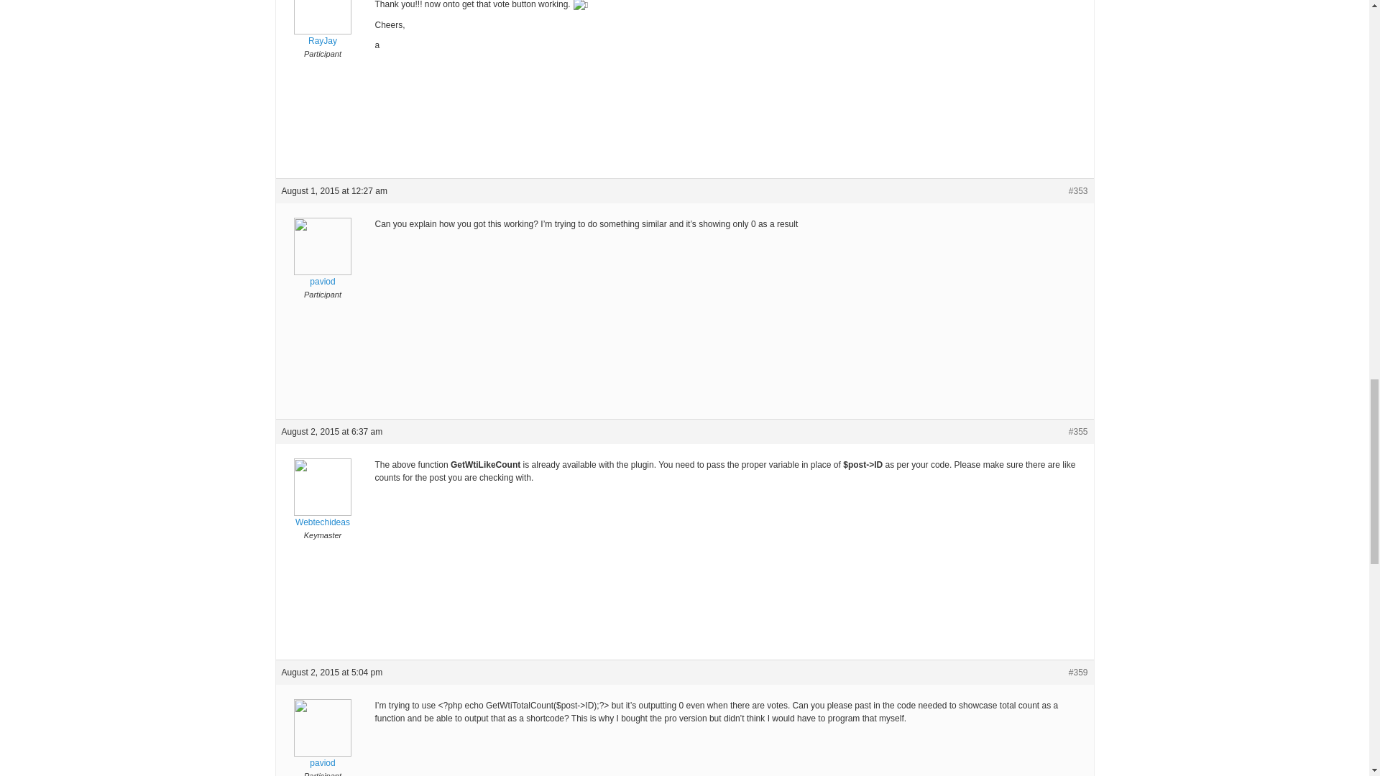 The width and height of the screenshot is (1380, 776). What do you see at coordinates (322, 744) in the screenshot?
I see `View paviod's profile` at bounding box center [322, 744].